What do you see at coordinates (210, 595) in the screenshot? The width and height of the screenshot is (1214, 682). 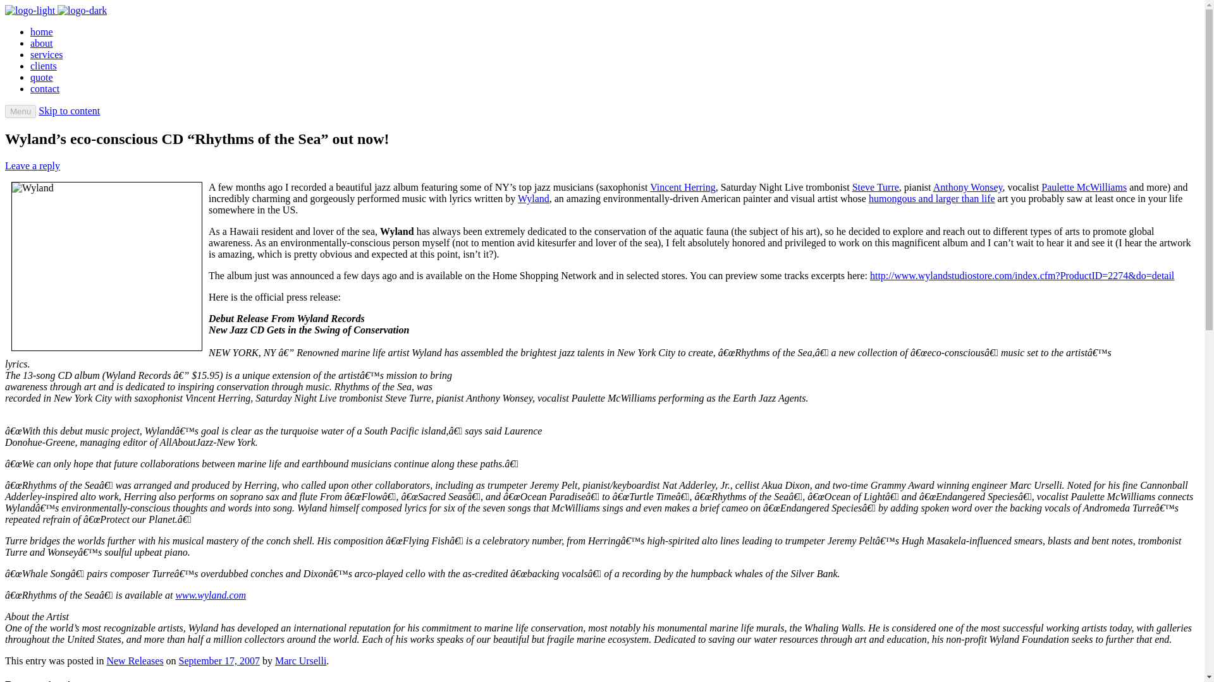 I see `www.wyland.com` at bounding box center [210, 595].